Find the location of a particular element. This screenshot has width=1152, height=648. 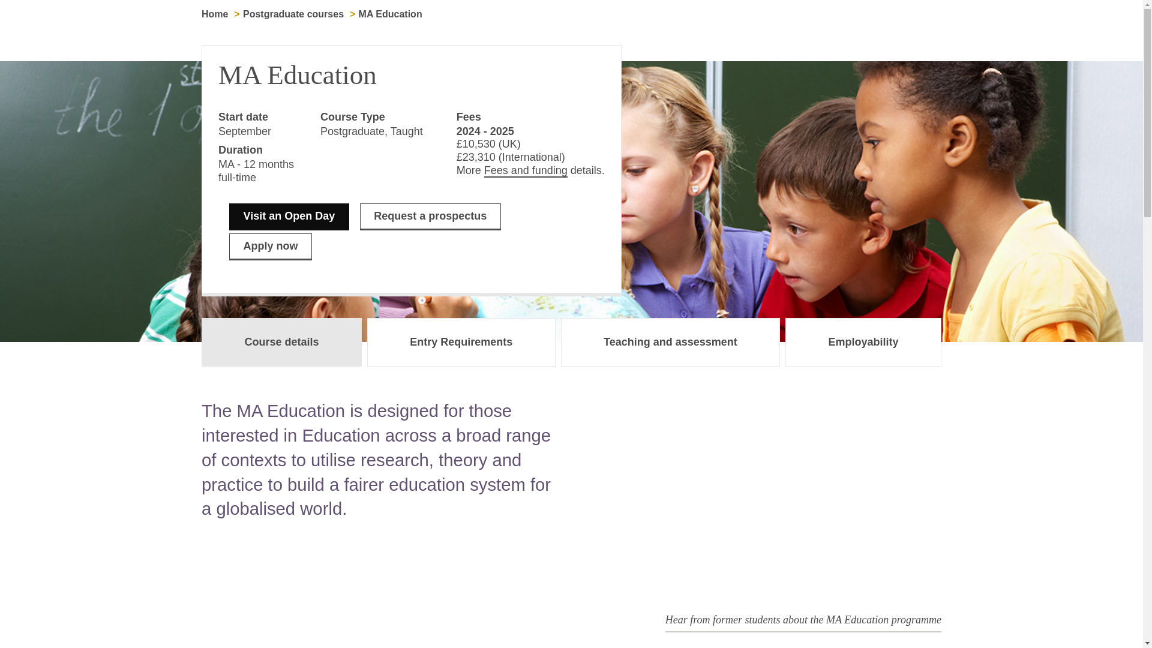

Request a prospectus is located at coordinates (430, 217).